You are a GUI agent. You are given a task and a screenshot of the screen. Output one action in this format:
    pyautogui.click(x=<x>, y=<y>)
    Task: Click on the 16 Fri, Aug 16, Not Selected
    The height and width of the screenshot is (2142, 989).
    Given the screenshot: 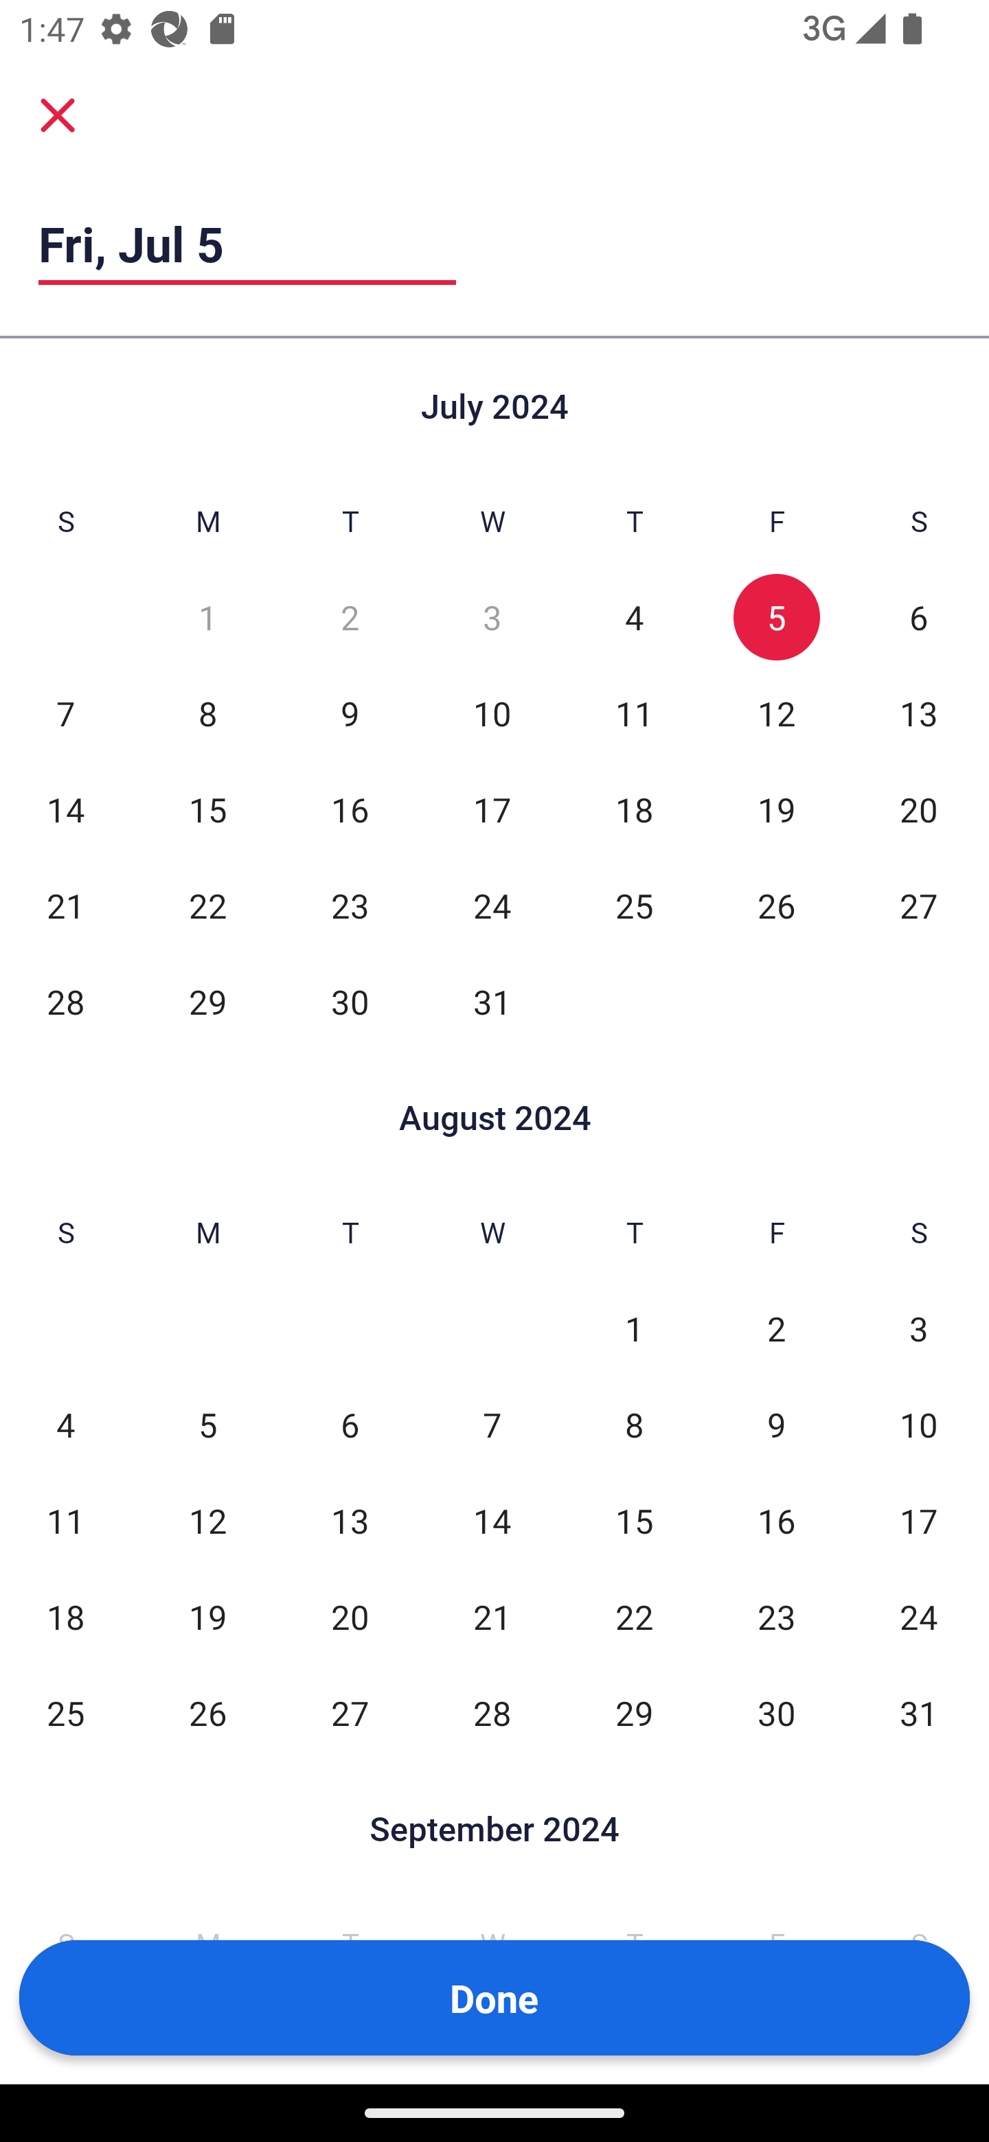 What is the action you would take?
    pyautogui.click(x=776, y=1520)
    